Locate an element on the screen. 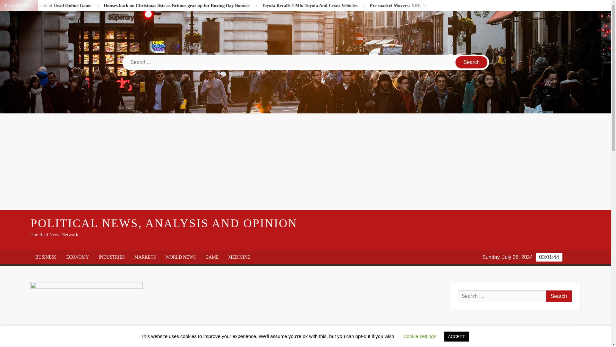  Search is located at coordinates (559, 296).